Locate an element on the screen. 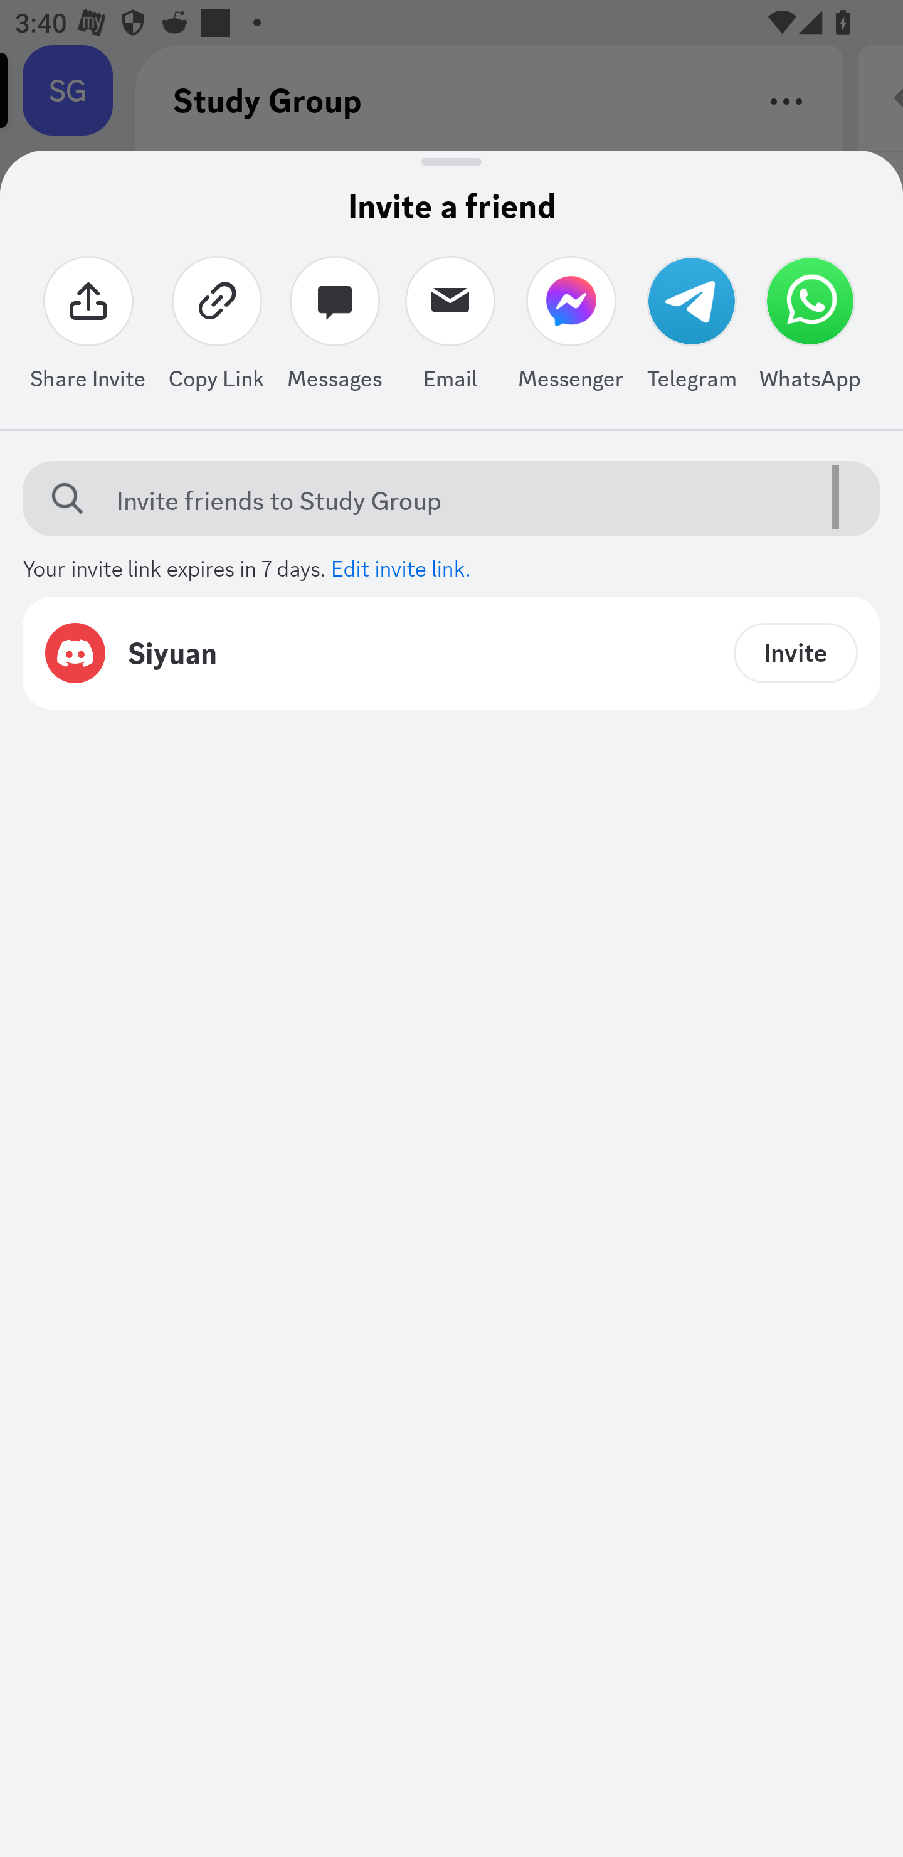 This screenshot has height=1857, width=903. Telegram is located at coordinates (692, 327).